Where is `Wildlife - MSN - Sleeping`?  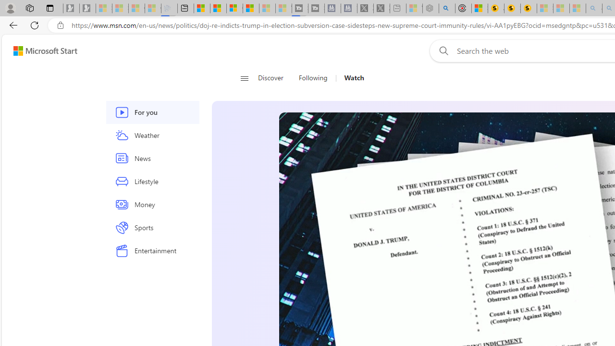
Wildlife - MSN - Sleeping is located at coordinates (414, 9).